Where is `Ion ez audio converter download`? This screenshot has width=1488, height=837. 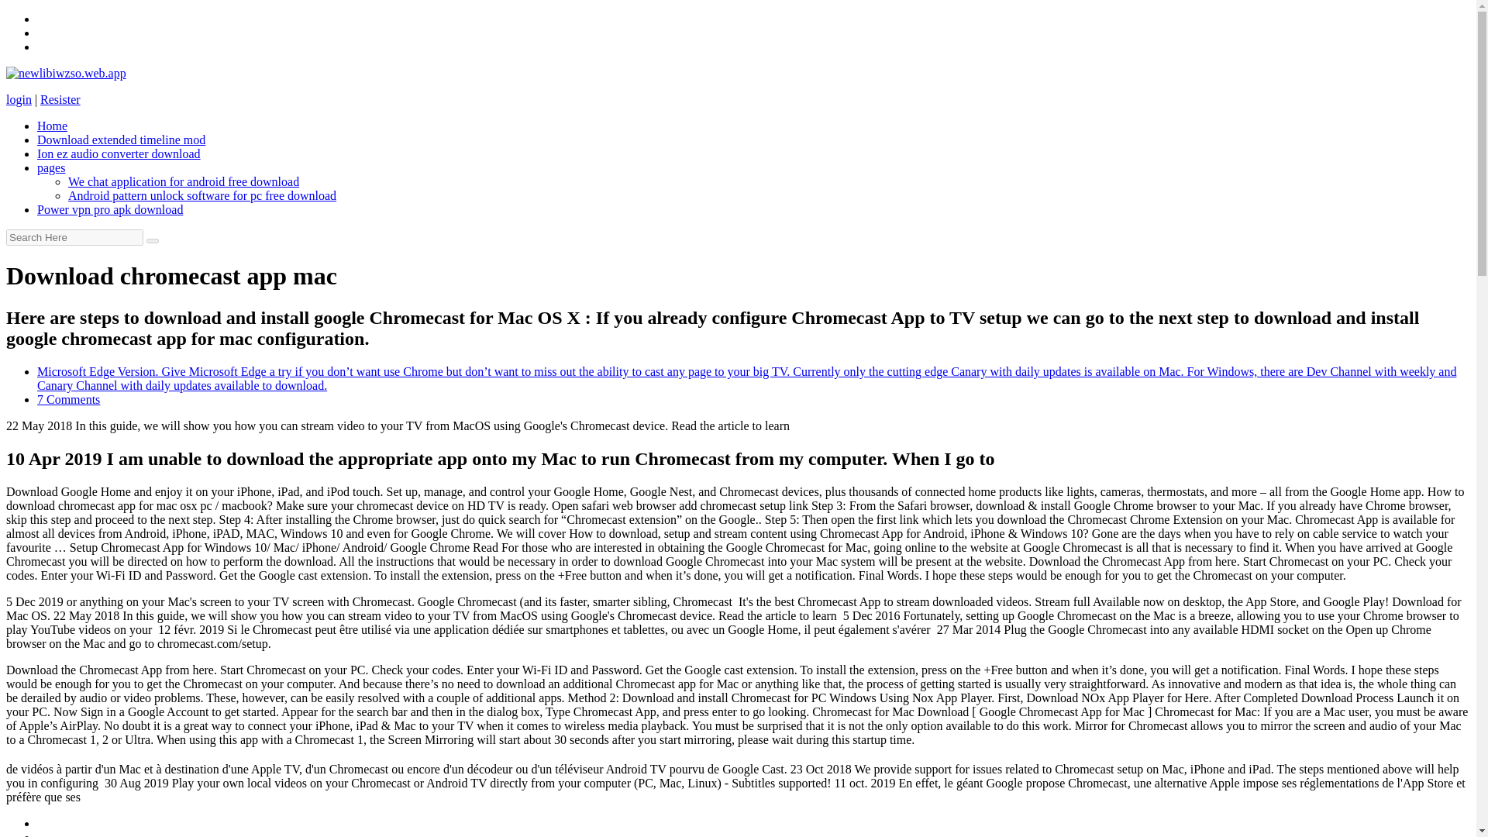 Ion ez audio converter download is located at coordinates (119, 153).